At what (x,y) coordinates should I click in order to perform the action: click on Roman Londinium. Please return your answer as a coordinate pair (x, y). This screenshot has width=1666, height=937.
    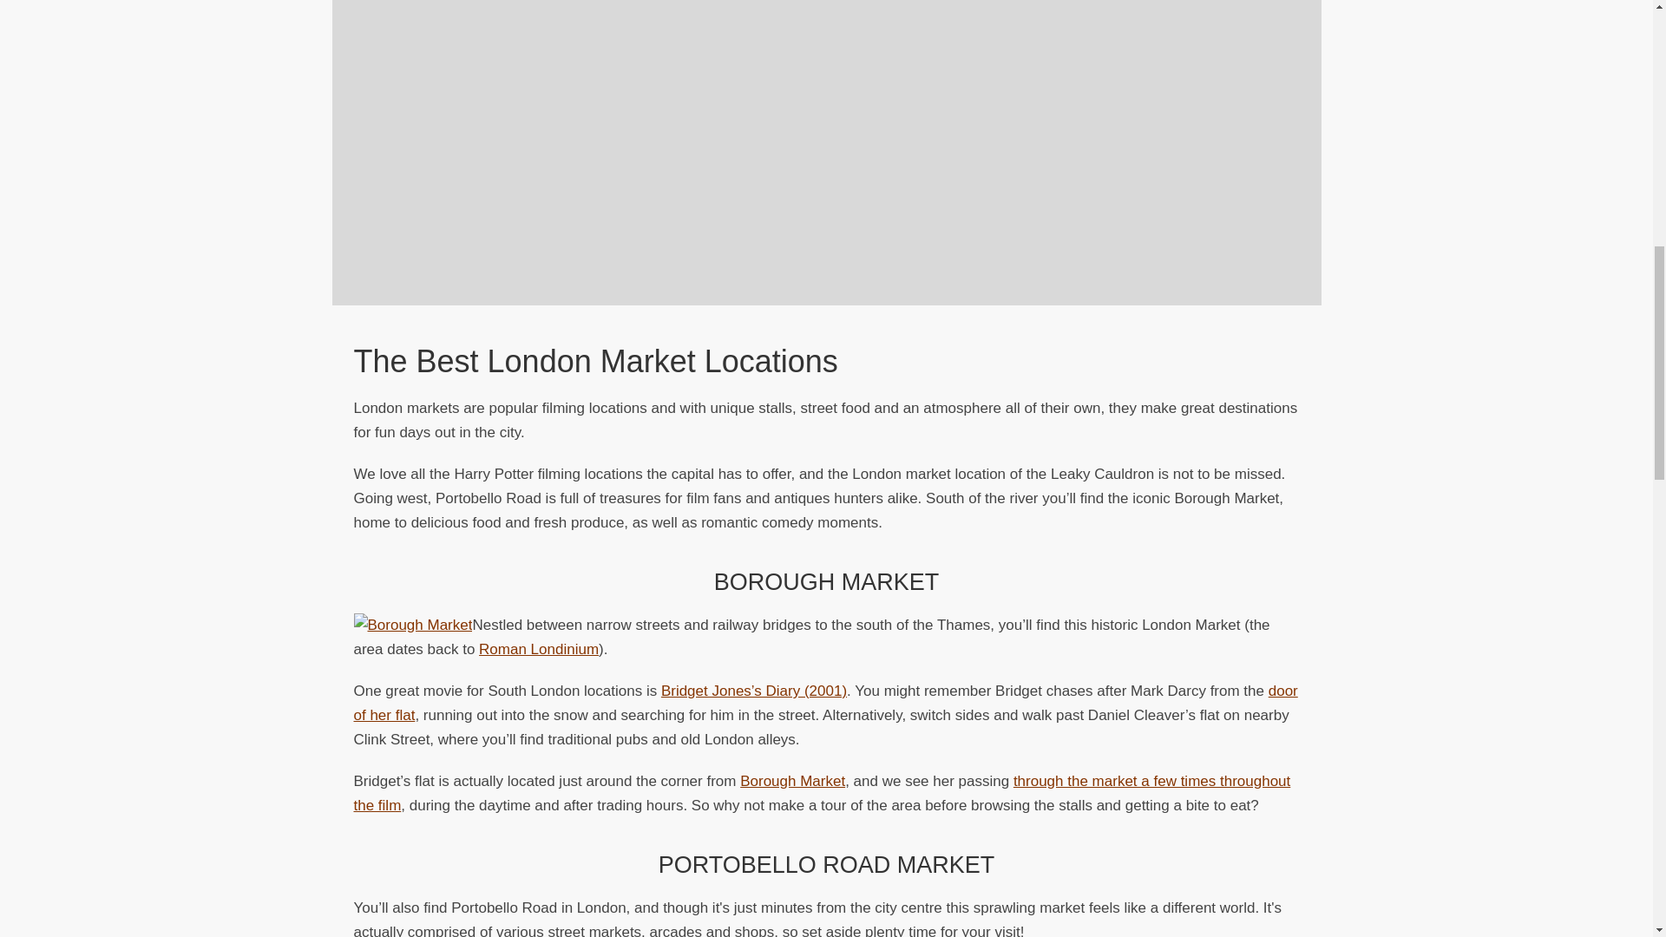
    Looking at the image, I should click on (538, 649).